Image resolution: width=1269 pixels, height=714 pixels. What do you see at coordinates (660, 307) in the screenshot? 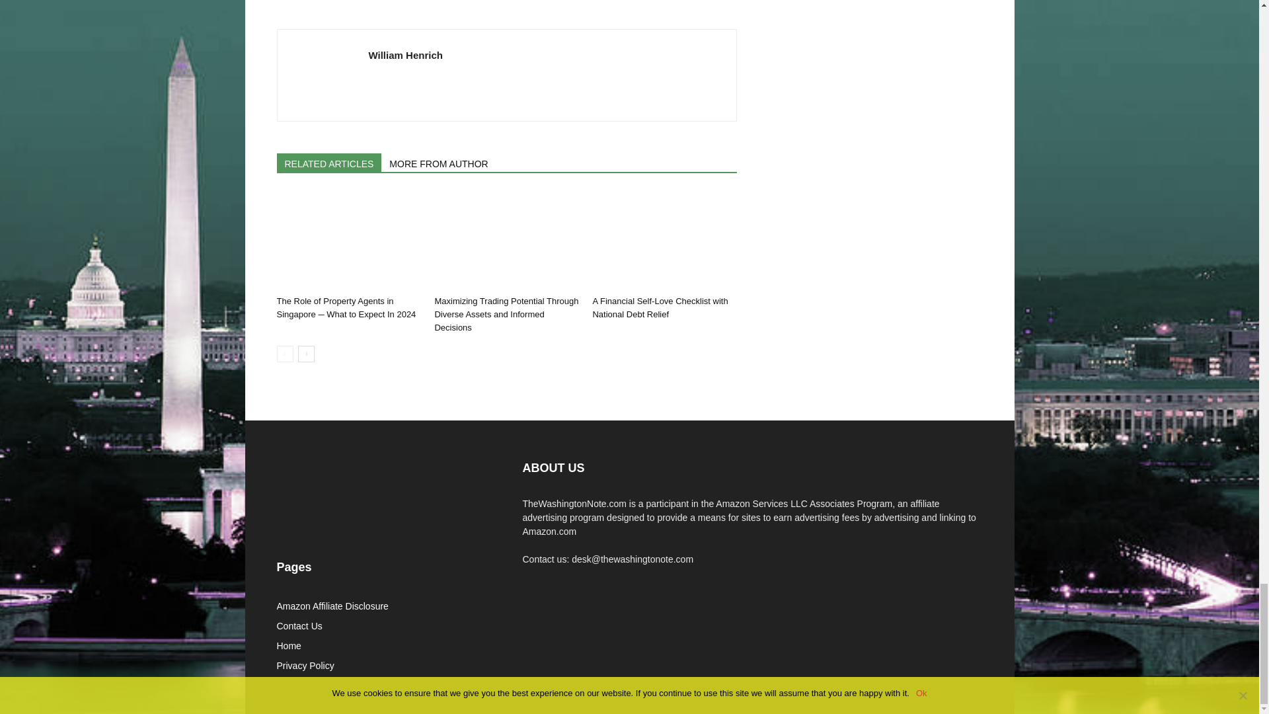
I see `A Financial Self-Love Checklist with National Debt Relief` at bounding box center [660, 307].